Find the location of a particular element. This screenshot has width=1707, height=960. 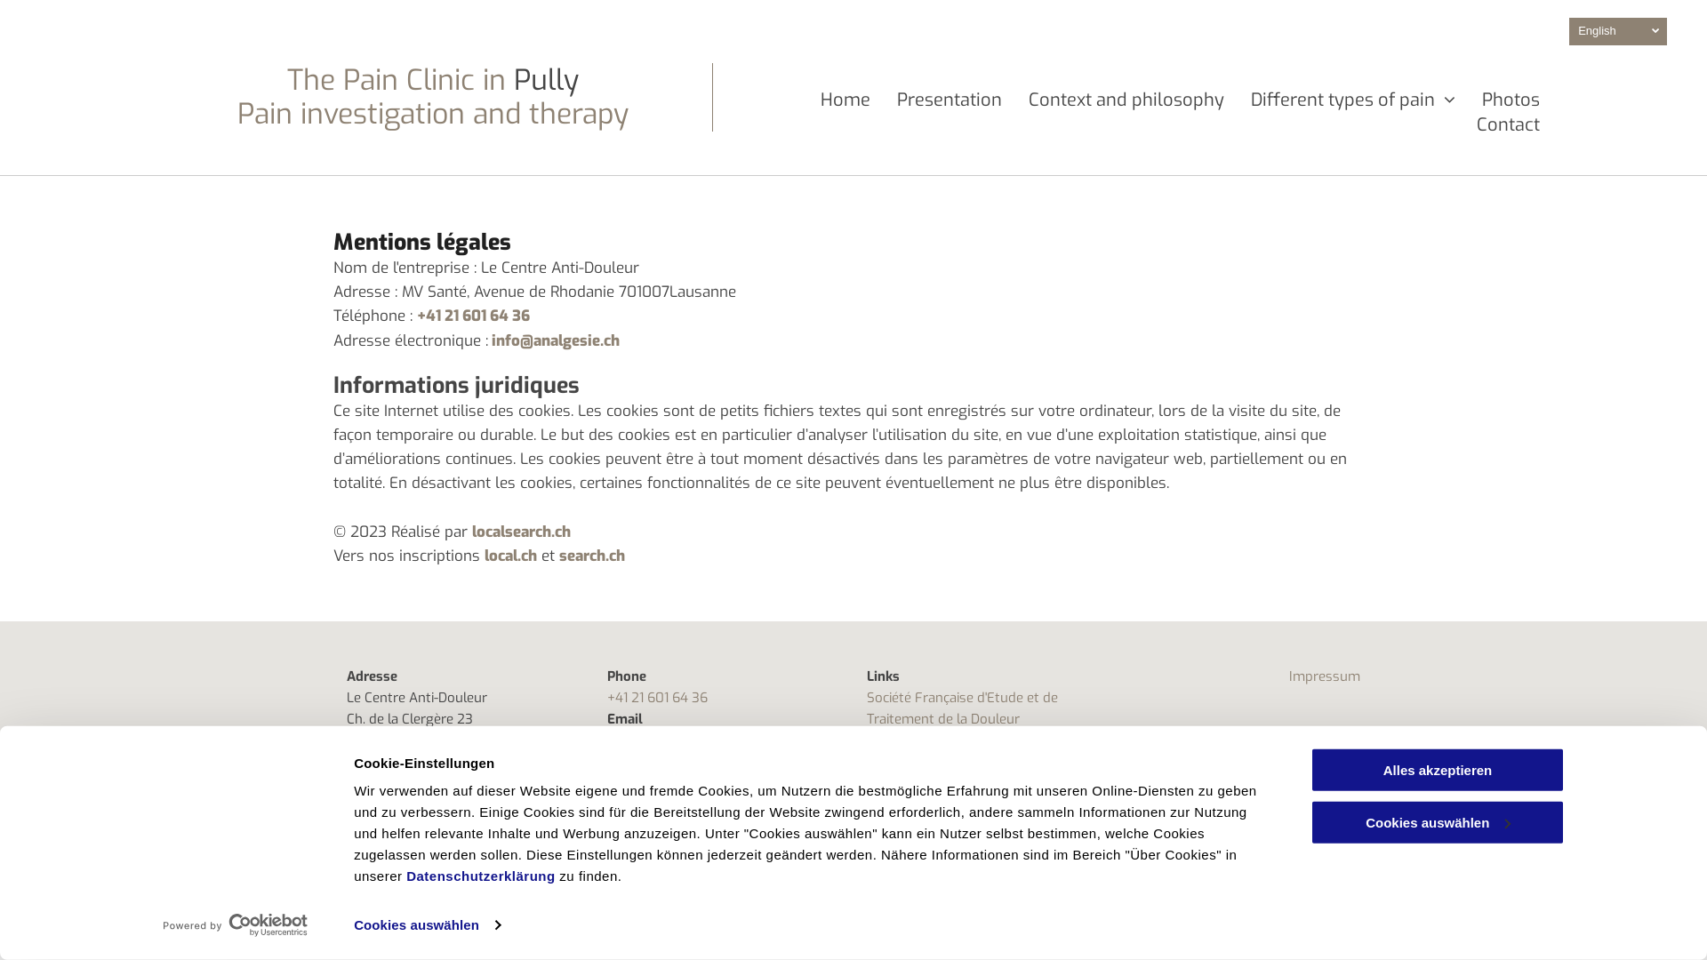

Context and philosophy is located at coordinates (1126, 102).